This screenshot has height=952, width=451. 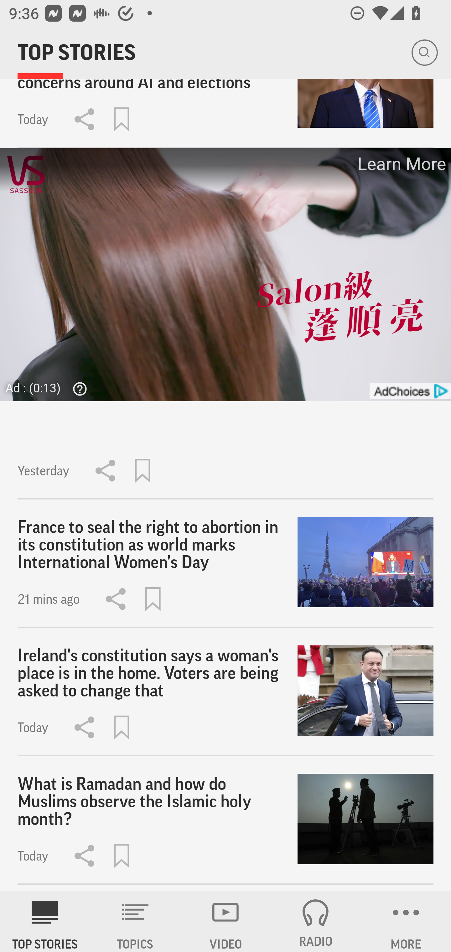 I want to click on get?name=admarker-full-tl, so click(x=410, y=391).